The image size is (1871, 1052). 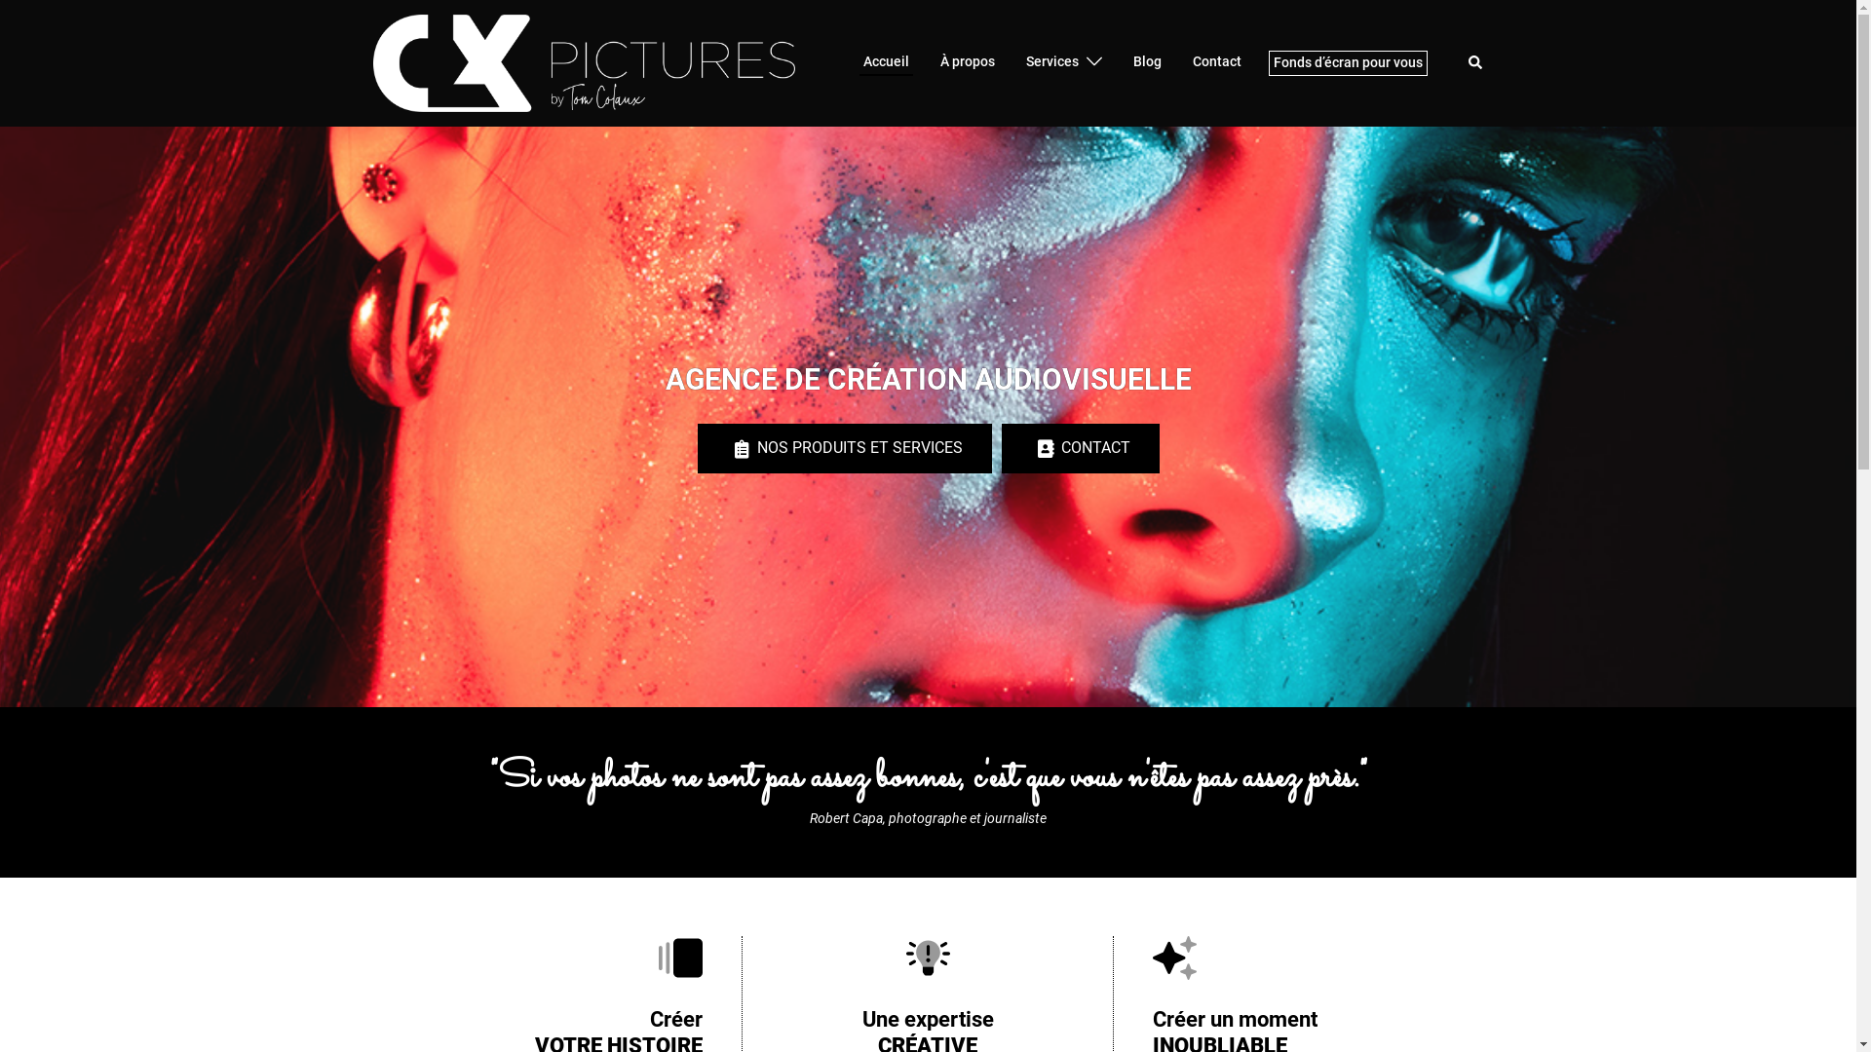 What do you see at coordinates (844, 448) in the screenshot?
I see `NOS PRODUITS ET SERVICES` at bounding box center [844, 448].